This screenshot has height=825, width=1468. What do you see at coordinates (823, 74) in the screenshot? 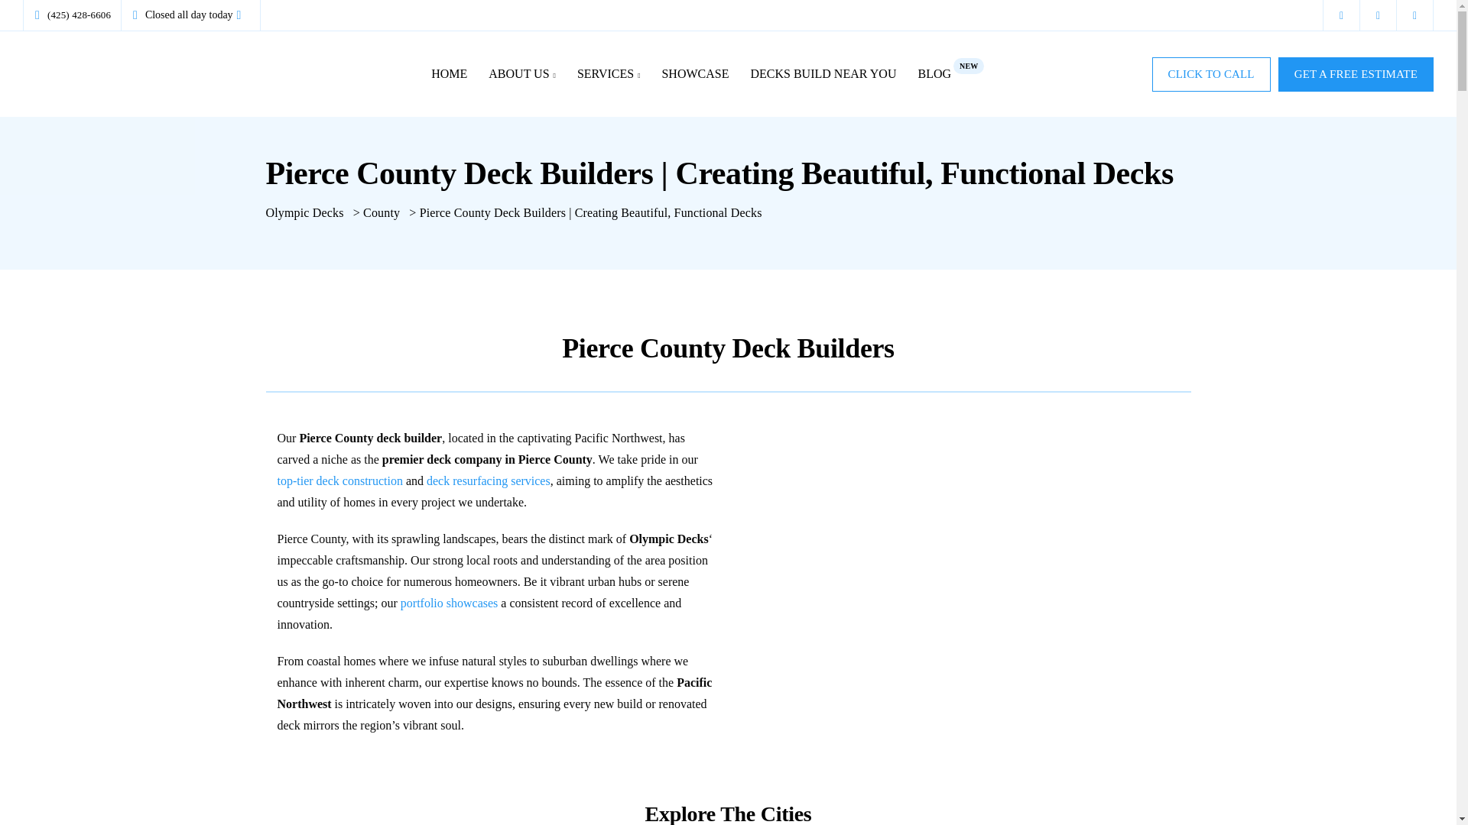
I see `SERVICES` at bounding box center [823, 74].